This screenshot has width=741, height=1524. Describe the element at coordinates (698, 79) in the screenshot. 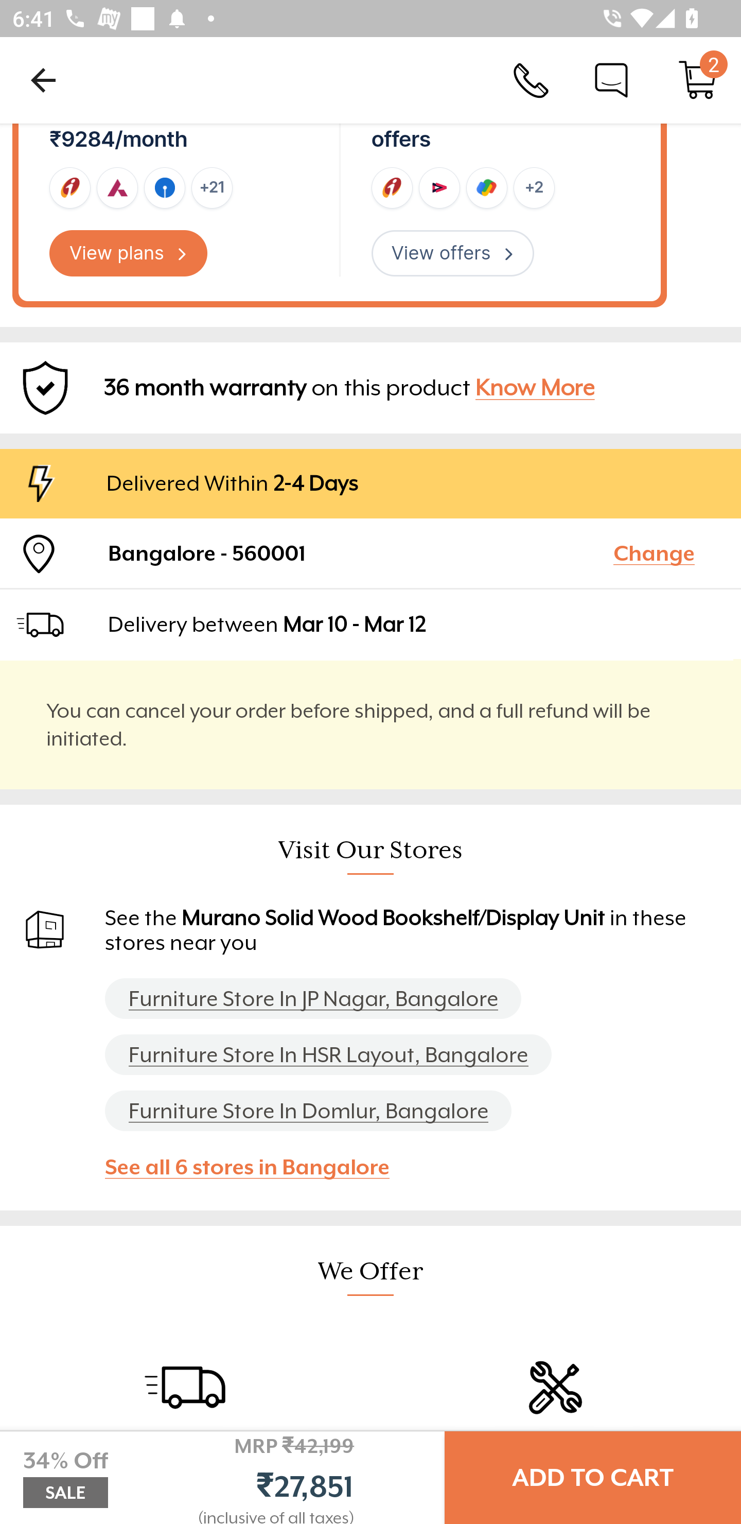

I see `Cart` at that location.